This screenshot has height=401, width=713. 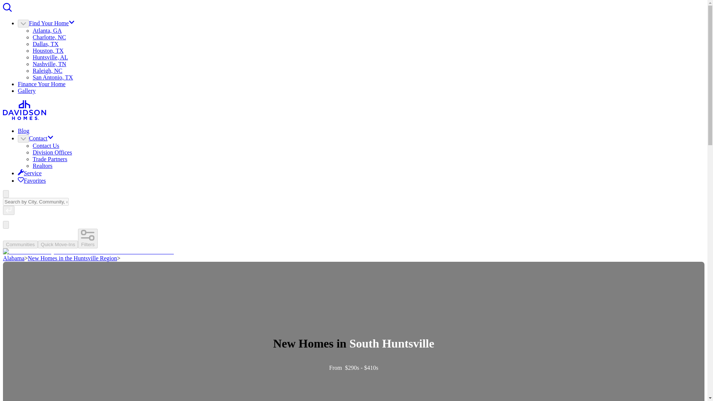 I want to click on Favorites, so click(x=32, y=180).